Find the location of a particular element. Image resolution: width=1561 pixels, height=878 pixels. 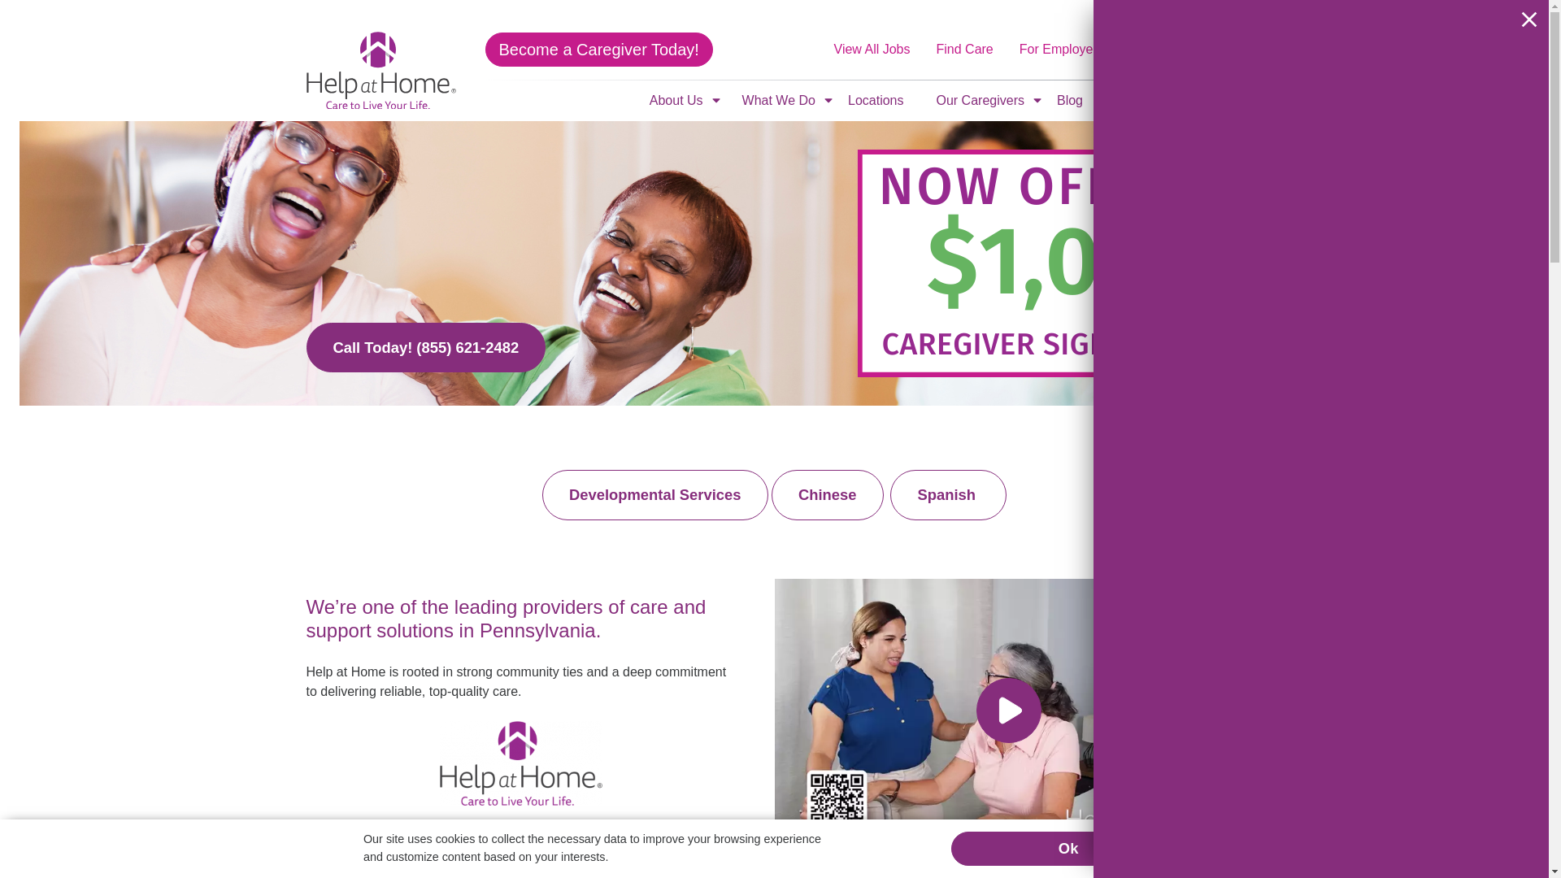

Chinese is located at coordinates (827, 494).